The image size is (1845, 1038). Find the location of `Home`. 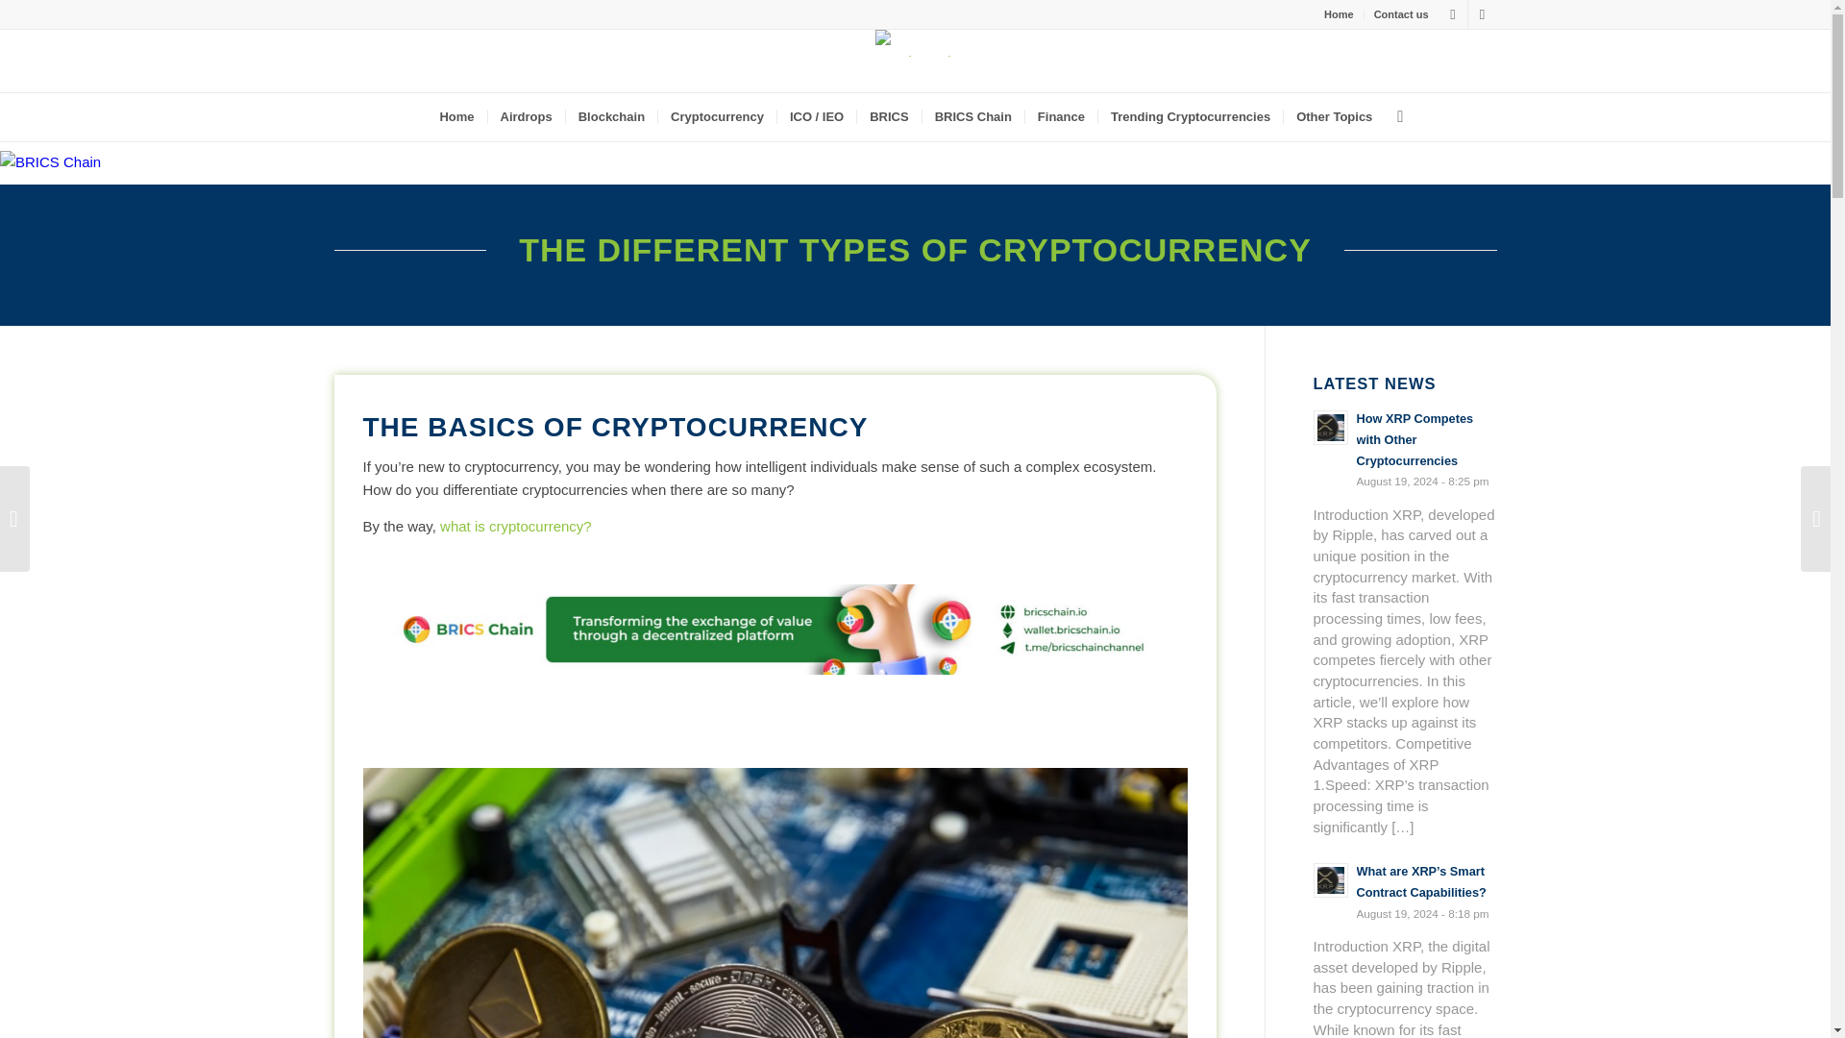

Home is located at coordinates (1340, 14).